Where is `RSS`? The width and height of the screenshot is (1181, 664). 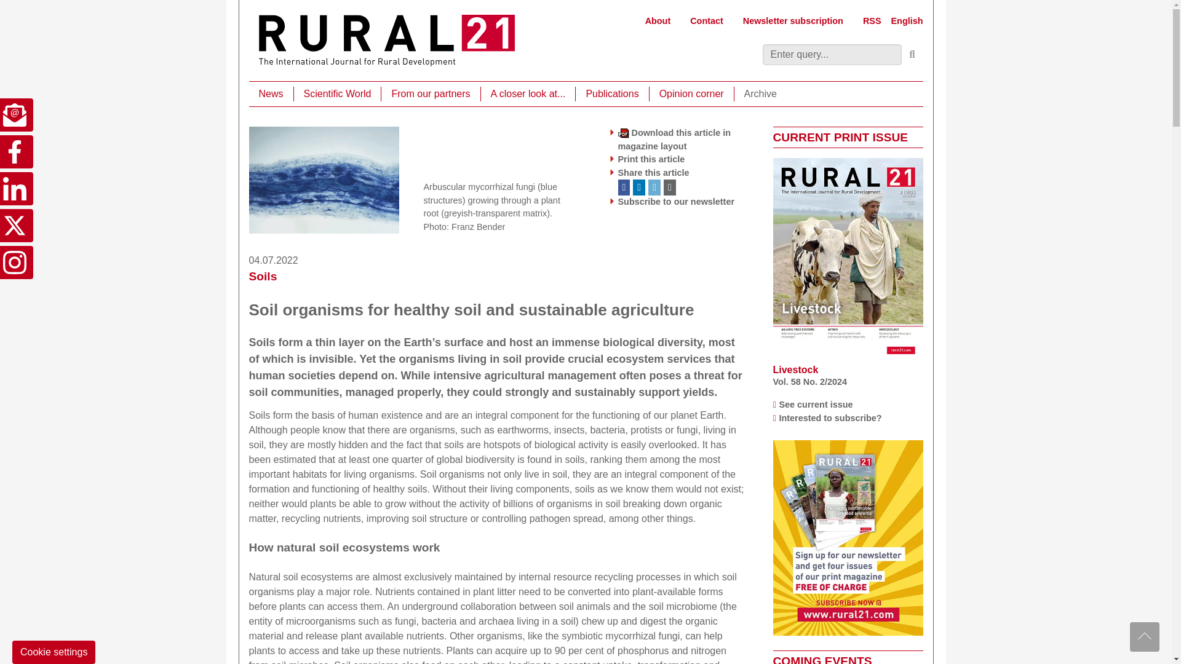
RSS is located at coordinates (872, 21).